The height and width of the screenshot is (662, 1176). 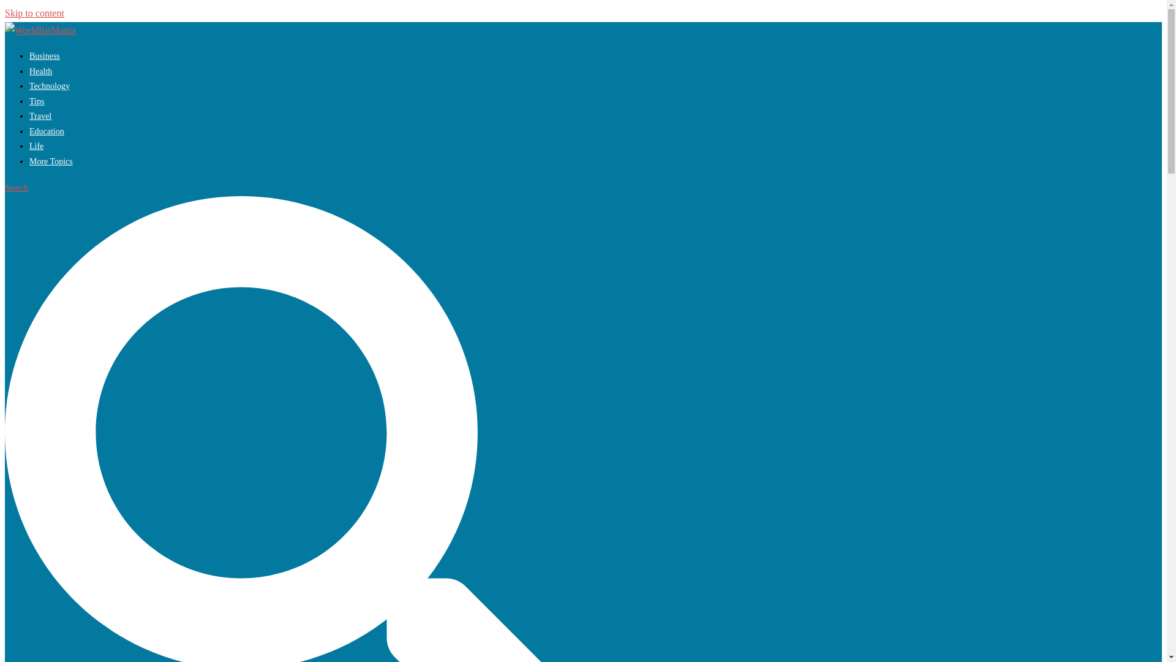 I want to click on Travel, so click(x=40, y=116).